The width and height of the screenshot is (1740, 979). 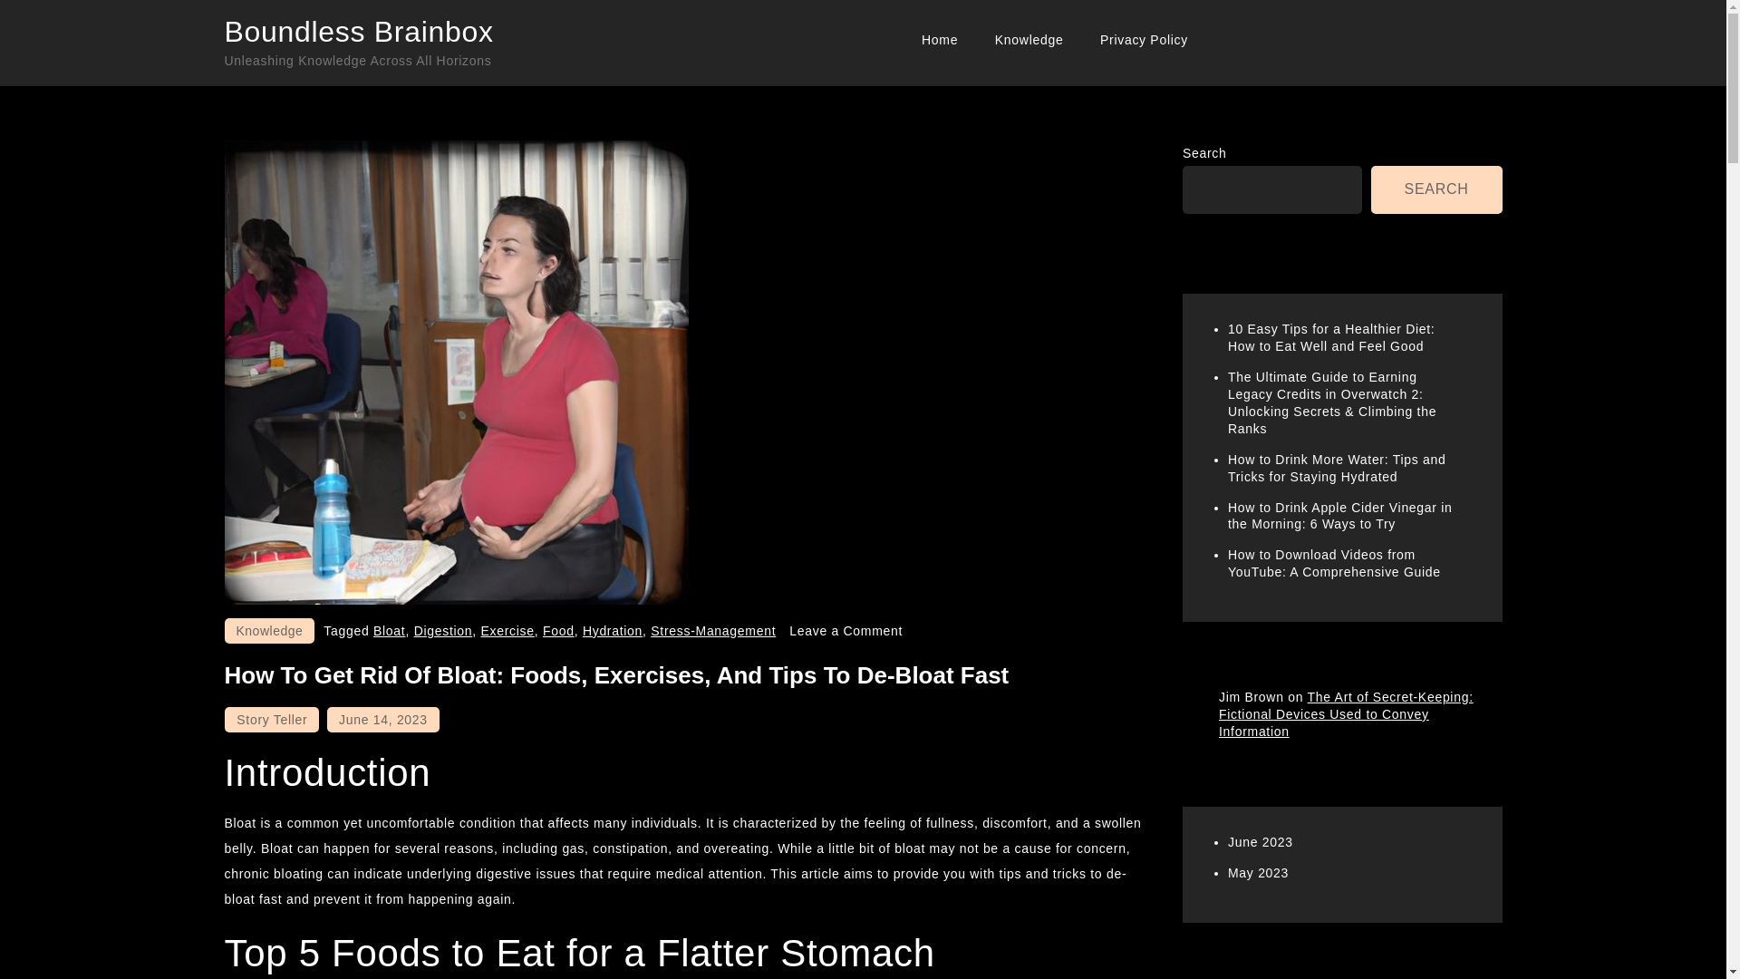 What do you see at coordinates (939, 40) in the screenshot?
I see `Home` at bounding box center [939, 40].